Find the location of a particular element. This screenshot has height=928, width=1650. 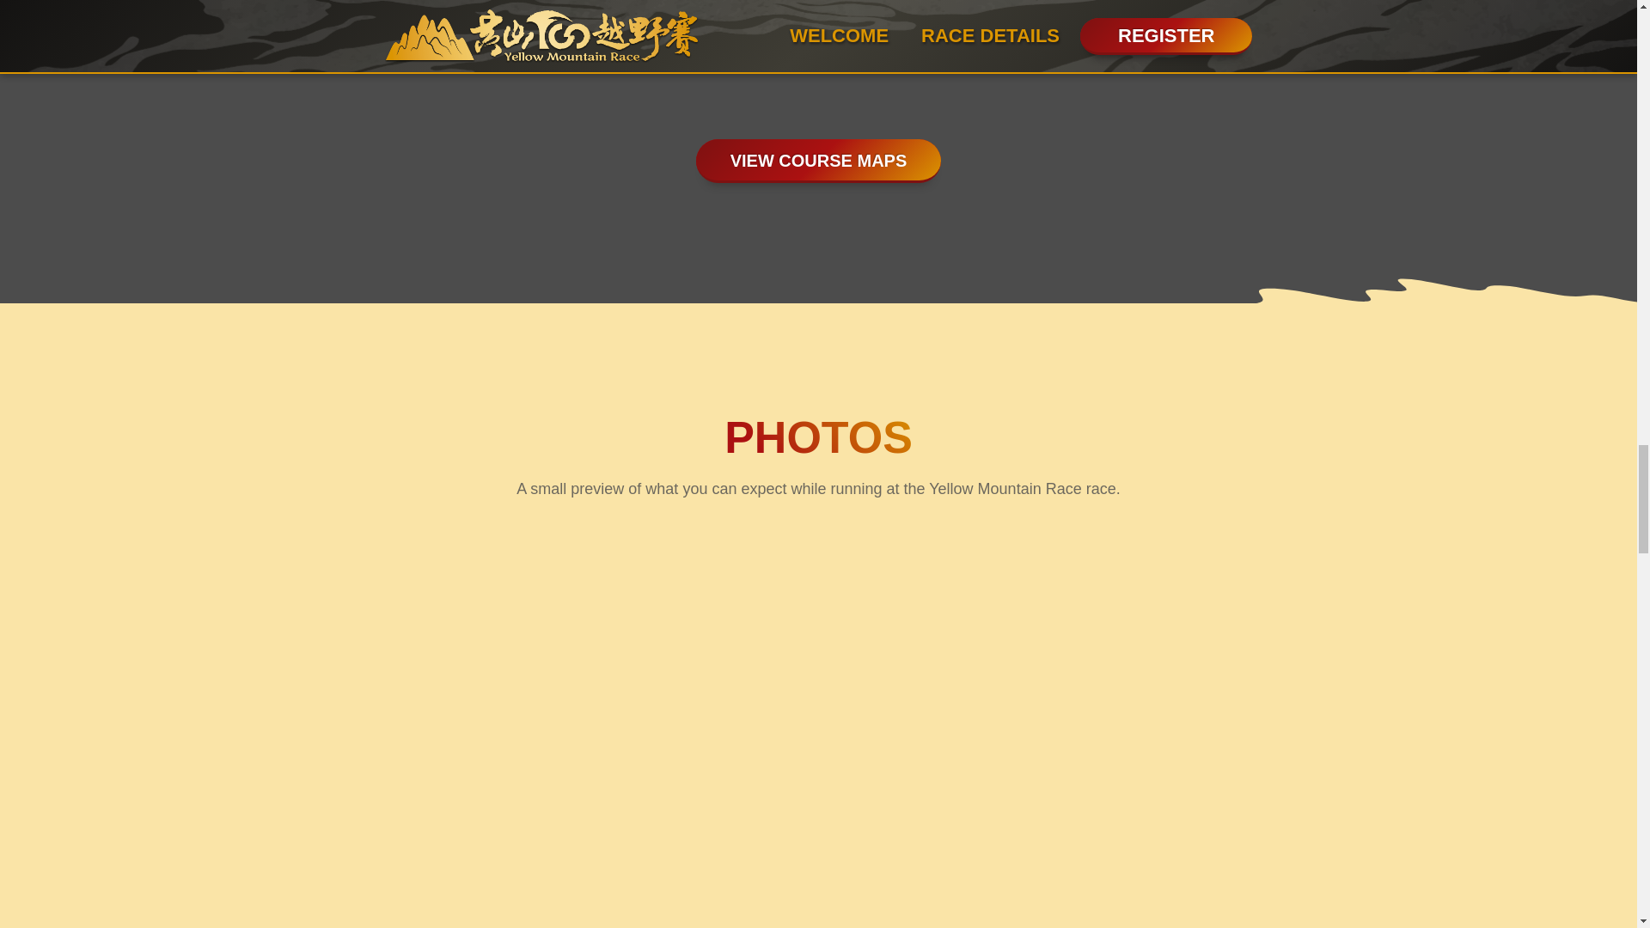

65K Course Map is located at coordinates (701, 44).